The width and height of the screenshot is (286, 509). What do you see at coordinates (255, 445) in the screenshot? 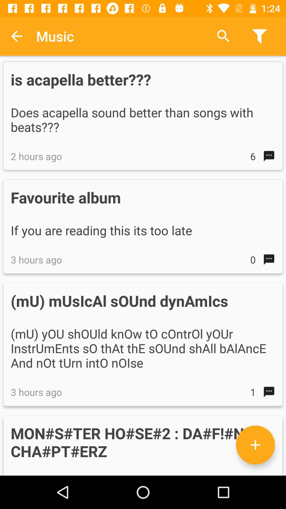
I see `open icon below 1` at bounding box center [255, 445].